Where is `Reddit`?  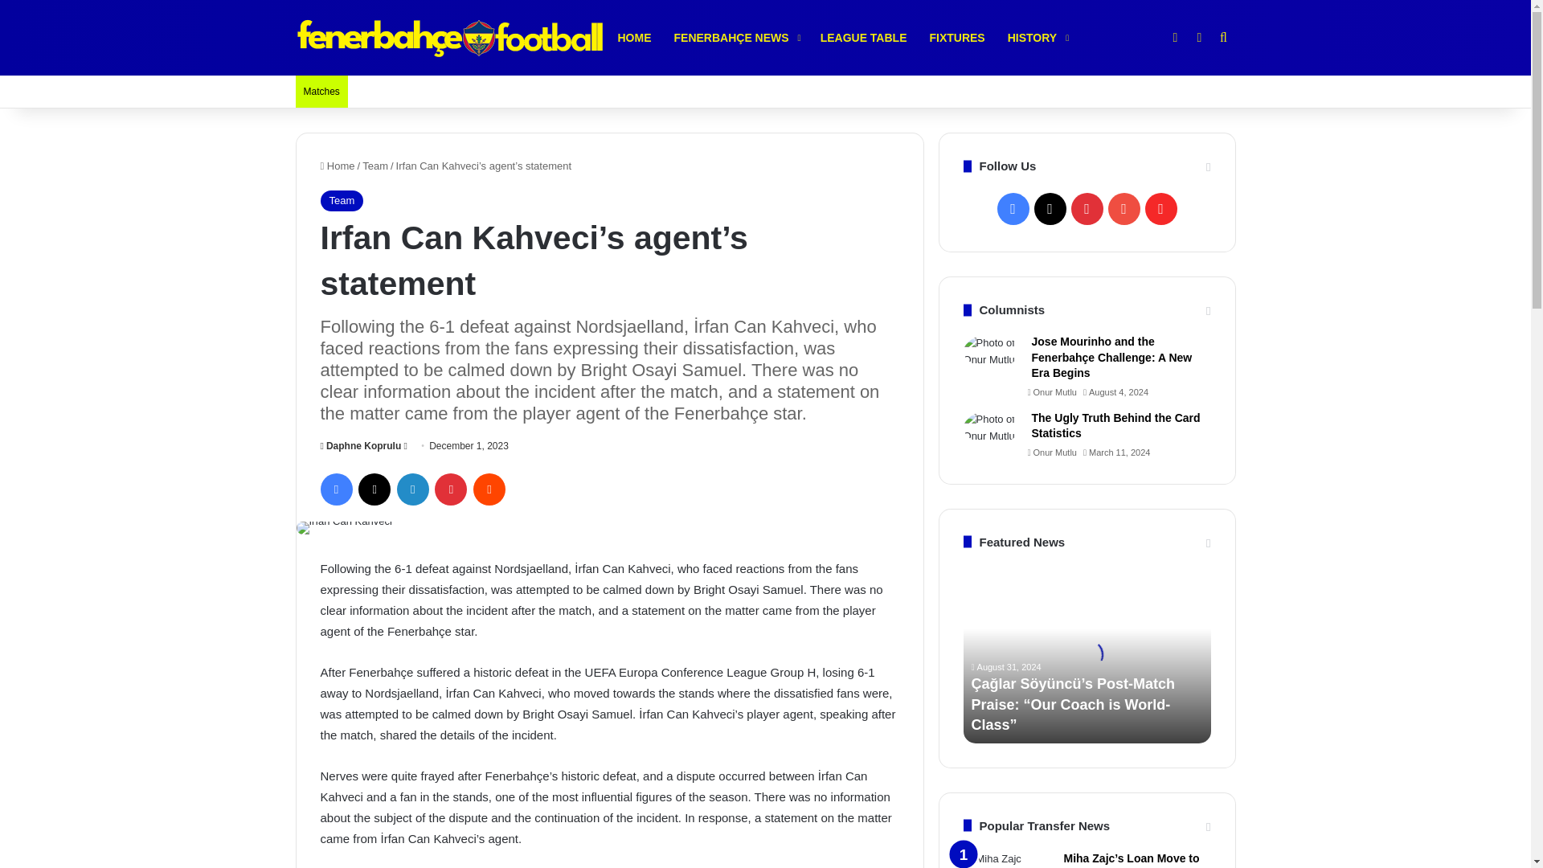 Reddit is located at coordinates (489, 489).